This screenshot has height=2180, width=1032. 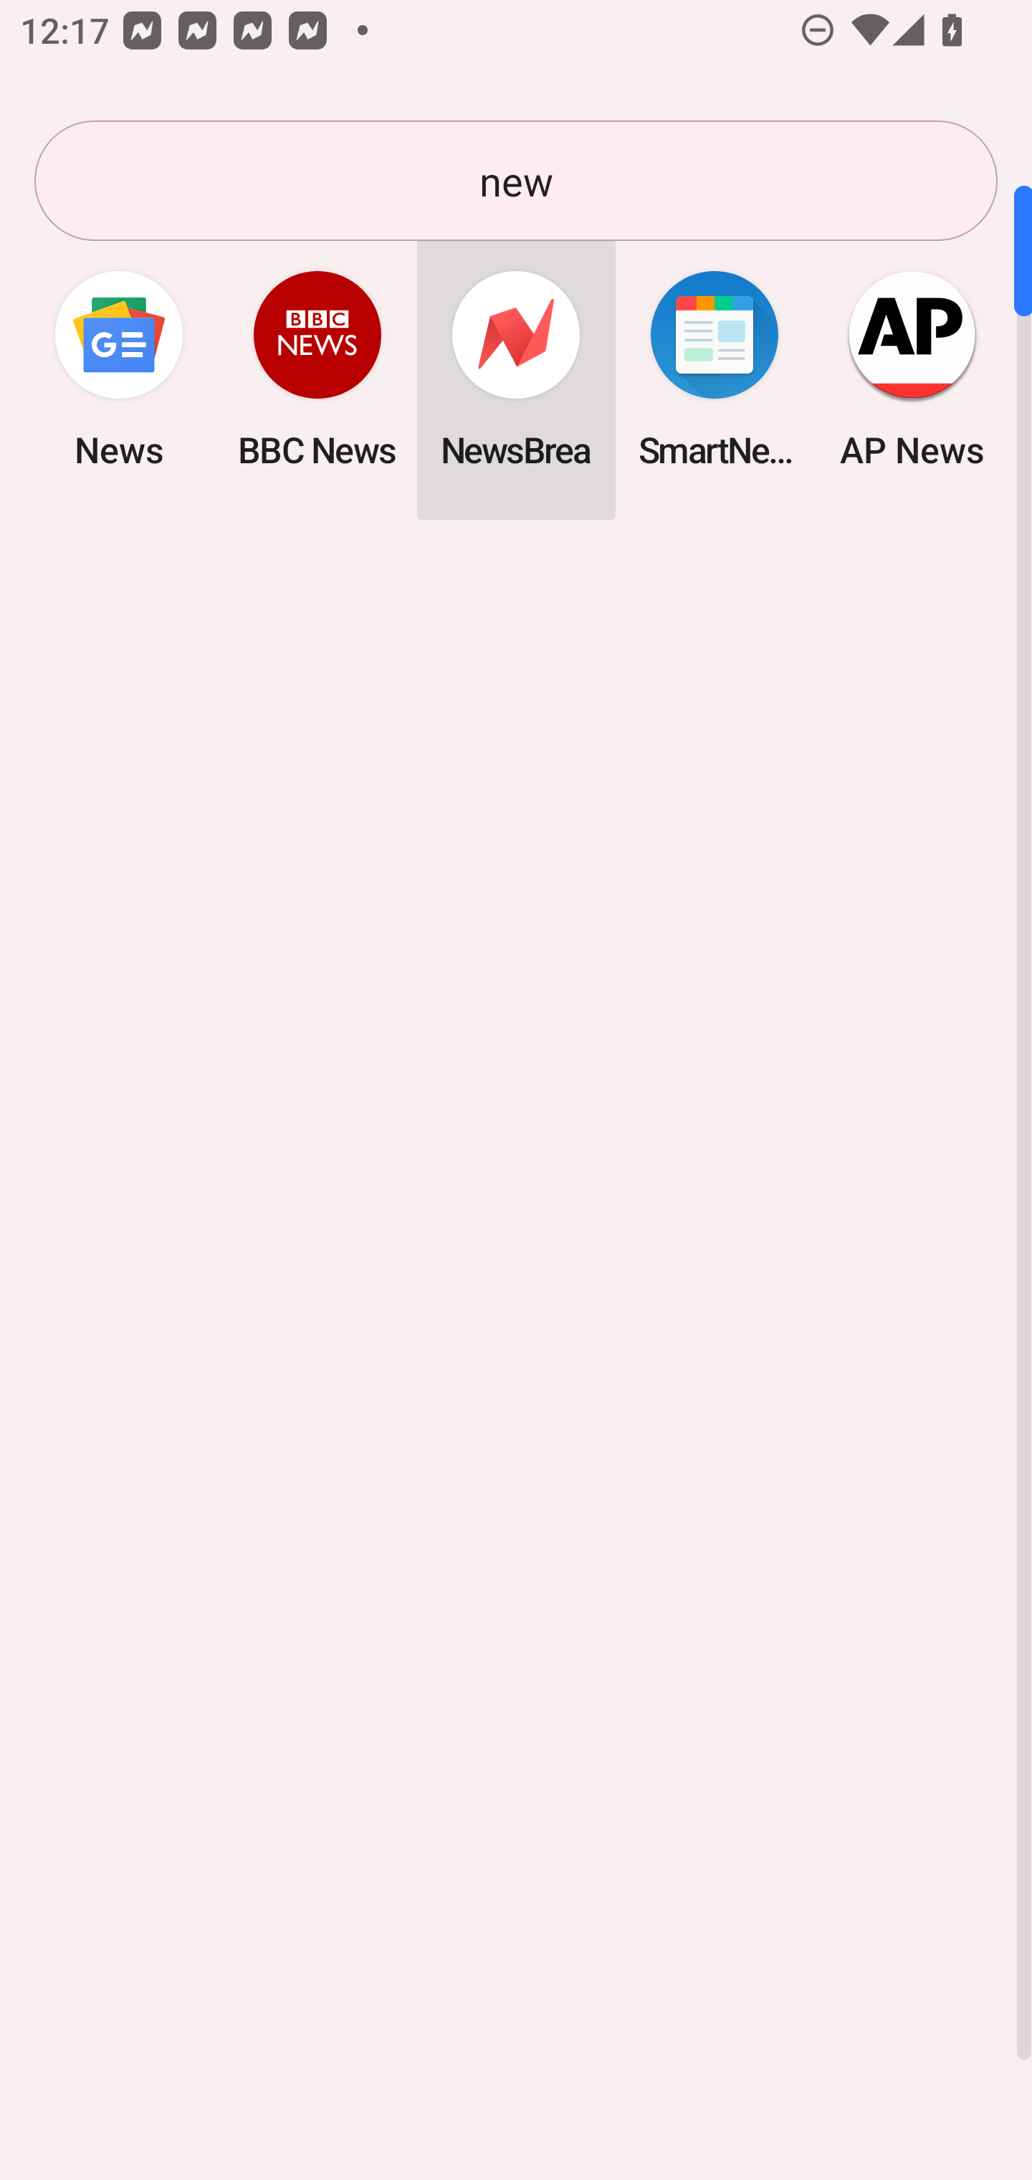 What do you see at coordinates (516, 369) in the screenshot?
I see `NewsBreak` at bounding box center [516, 369].